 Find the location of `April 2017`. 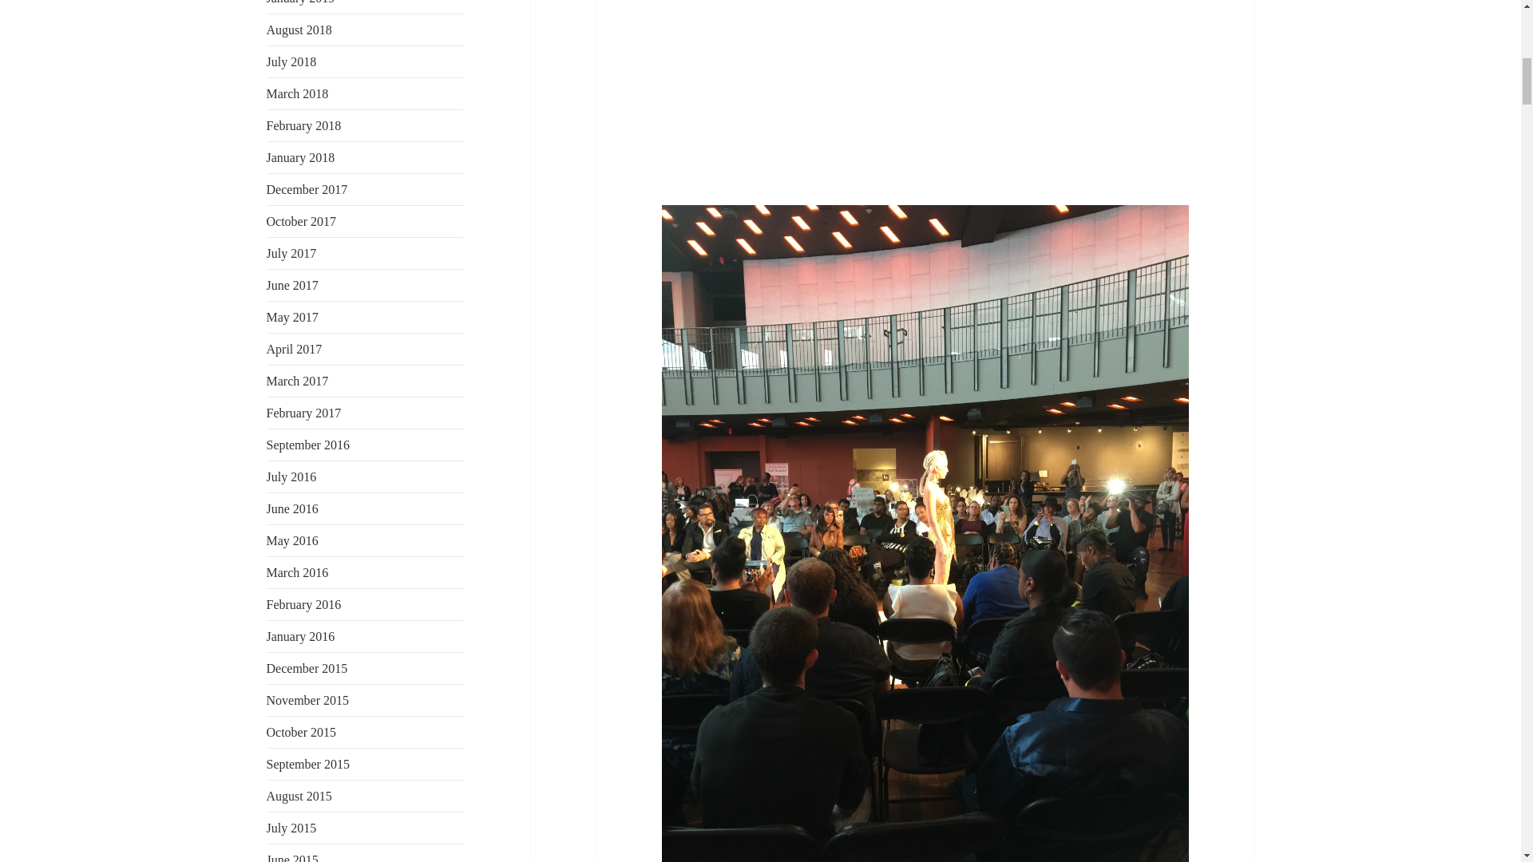

April 2017 is located at coordinates (294, 349).